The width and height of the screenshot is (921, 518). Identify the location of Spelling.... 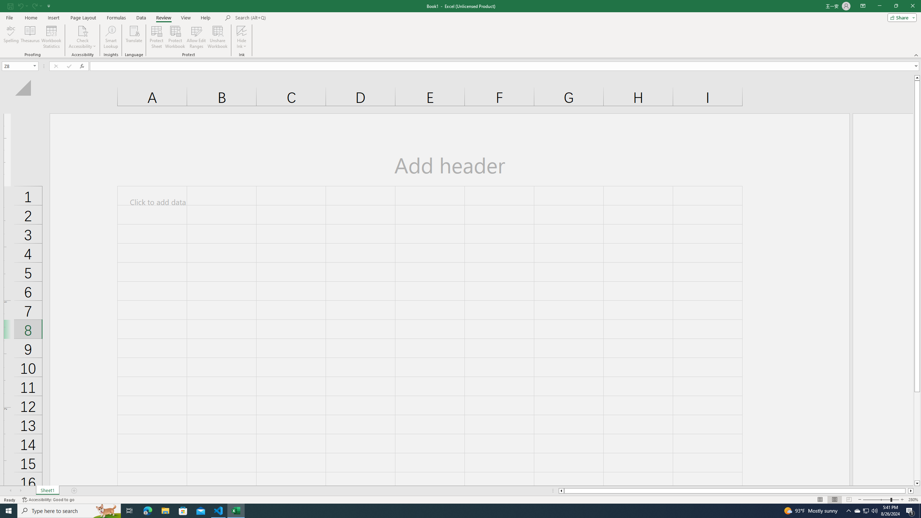
(11, 37).